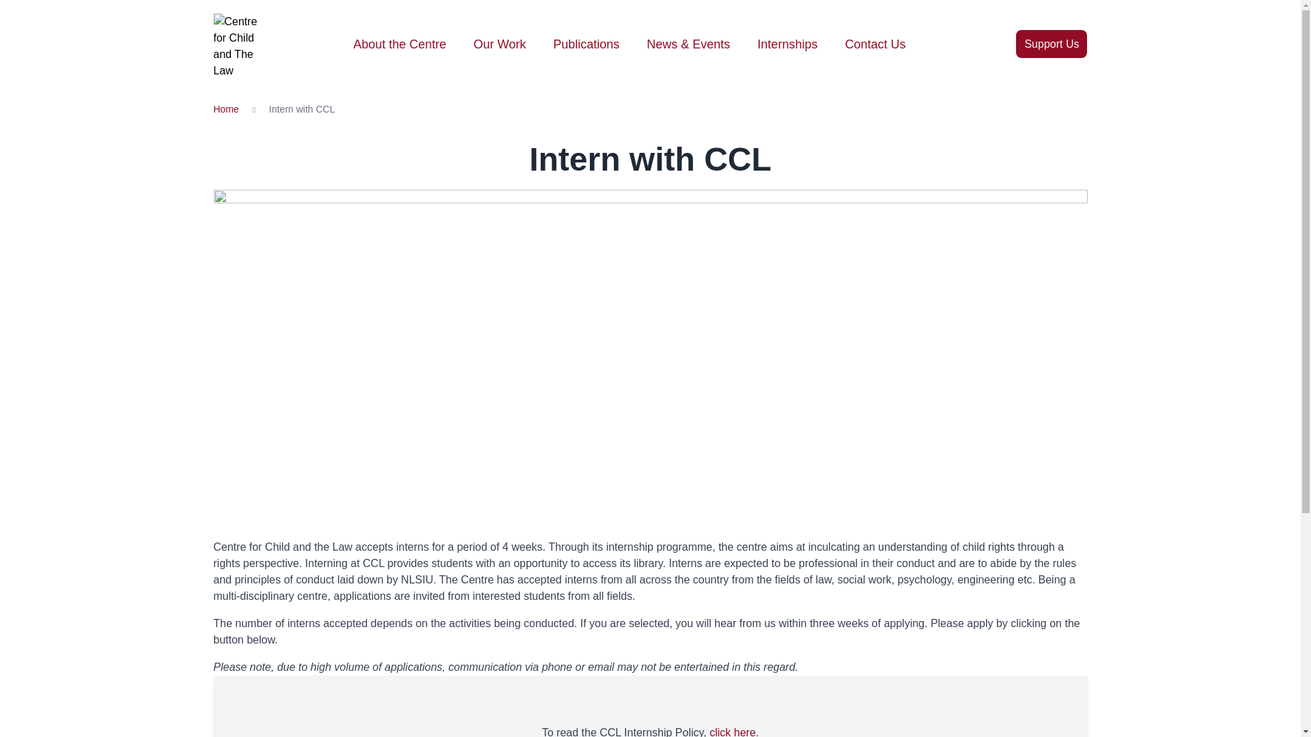 This screenshot has width=1311, height=737. Describe the element at coordinates (787, 44) in the screenshot. I see `Internships` at that location.